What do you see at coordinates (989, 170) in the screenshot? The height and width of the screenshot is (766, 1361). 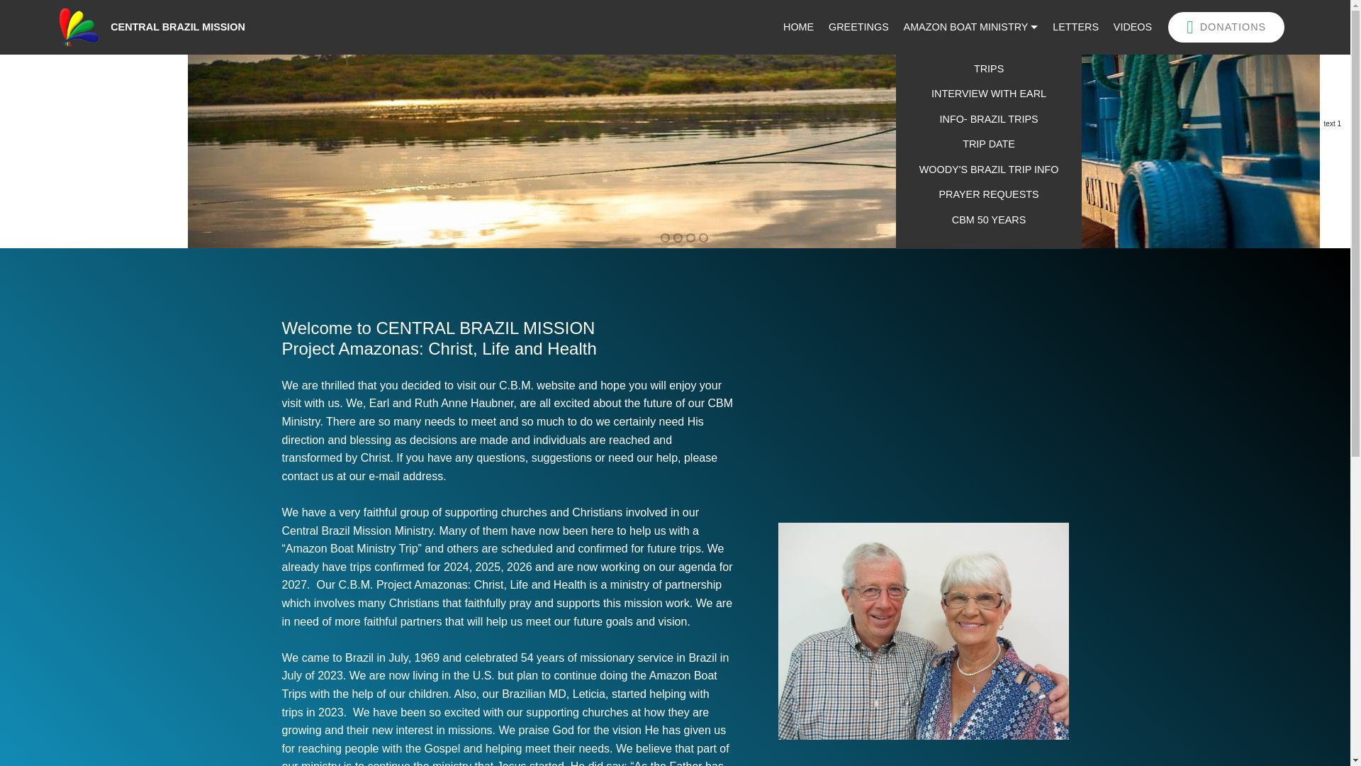 I see `WOODY'S BRAZIL TRIP INFO` at bounding box center [989, 170].